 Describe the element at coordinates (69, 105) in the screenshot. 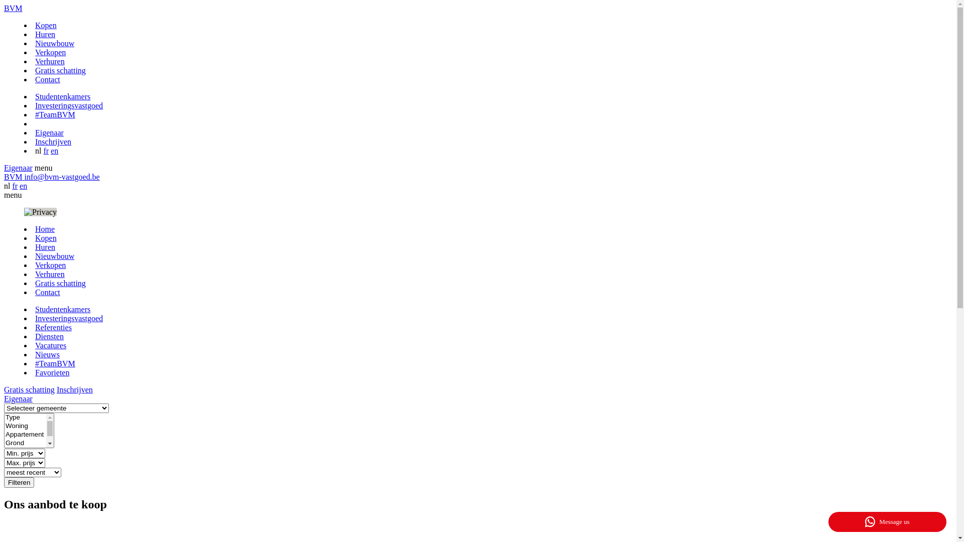

I see `Investeringsvastgoed` at that location.